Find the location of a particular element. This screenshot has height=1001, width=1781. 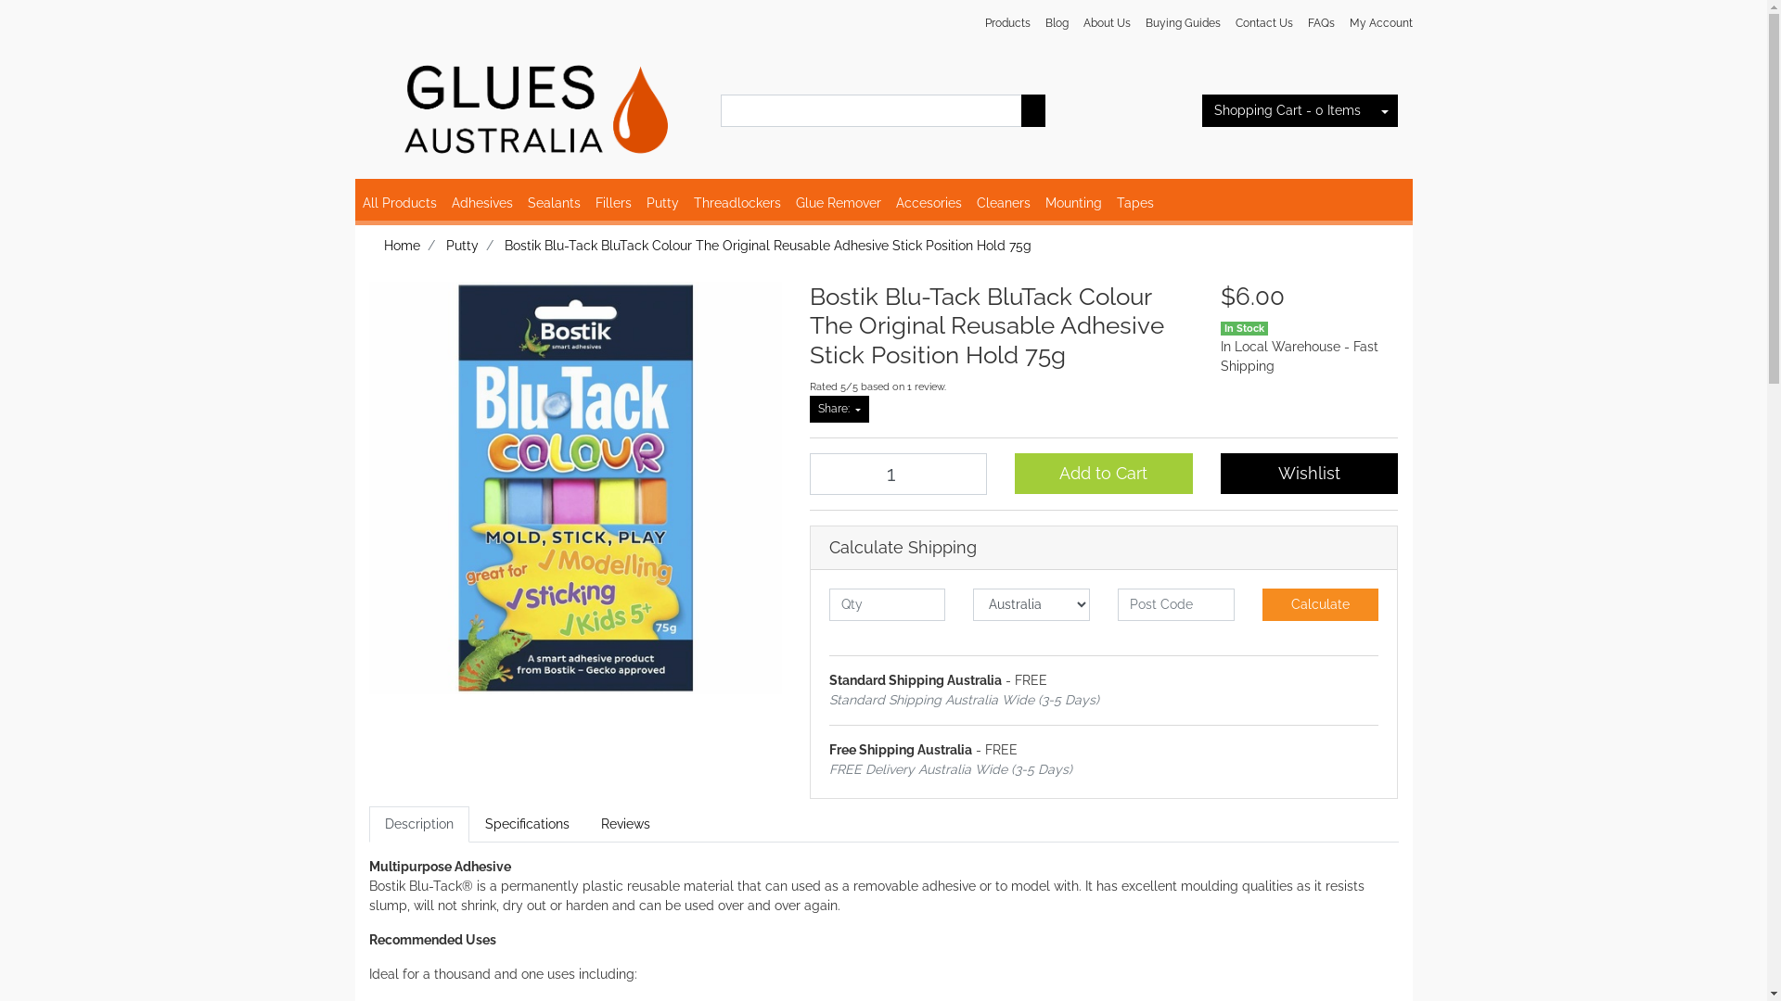

Blog is located at coordinates (1056, 23).